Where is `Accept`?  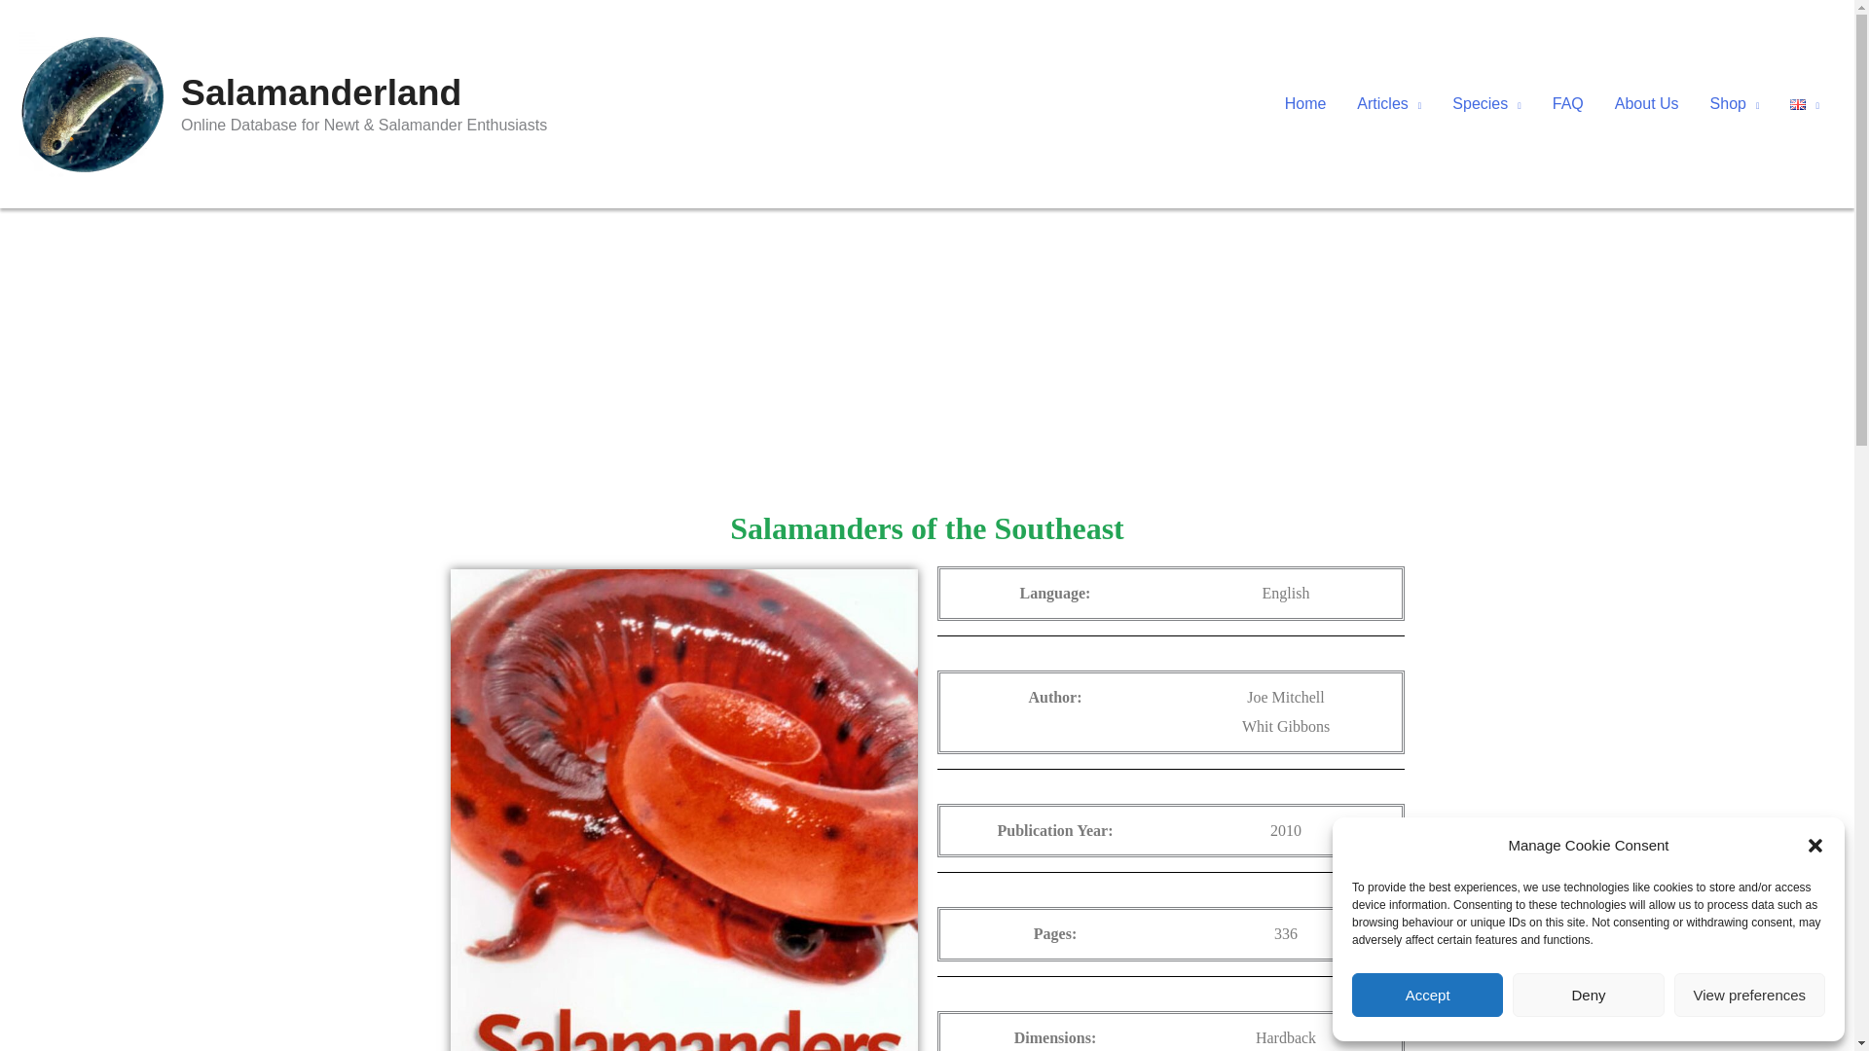 Accept is located at coordinates (1427, 995).